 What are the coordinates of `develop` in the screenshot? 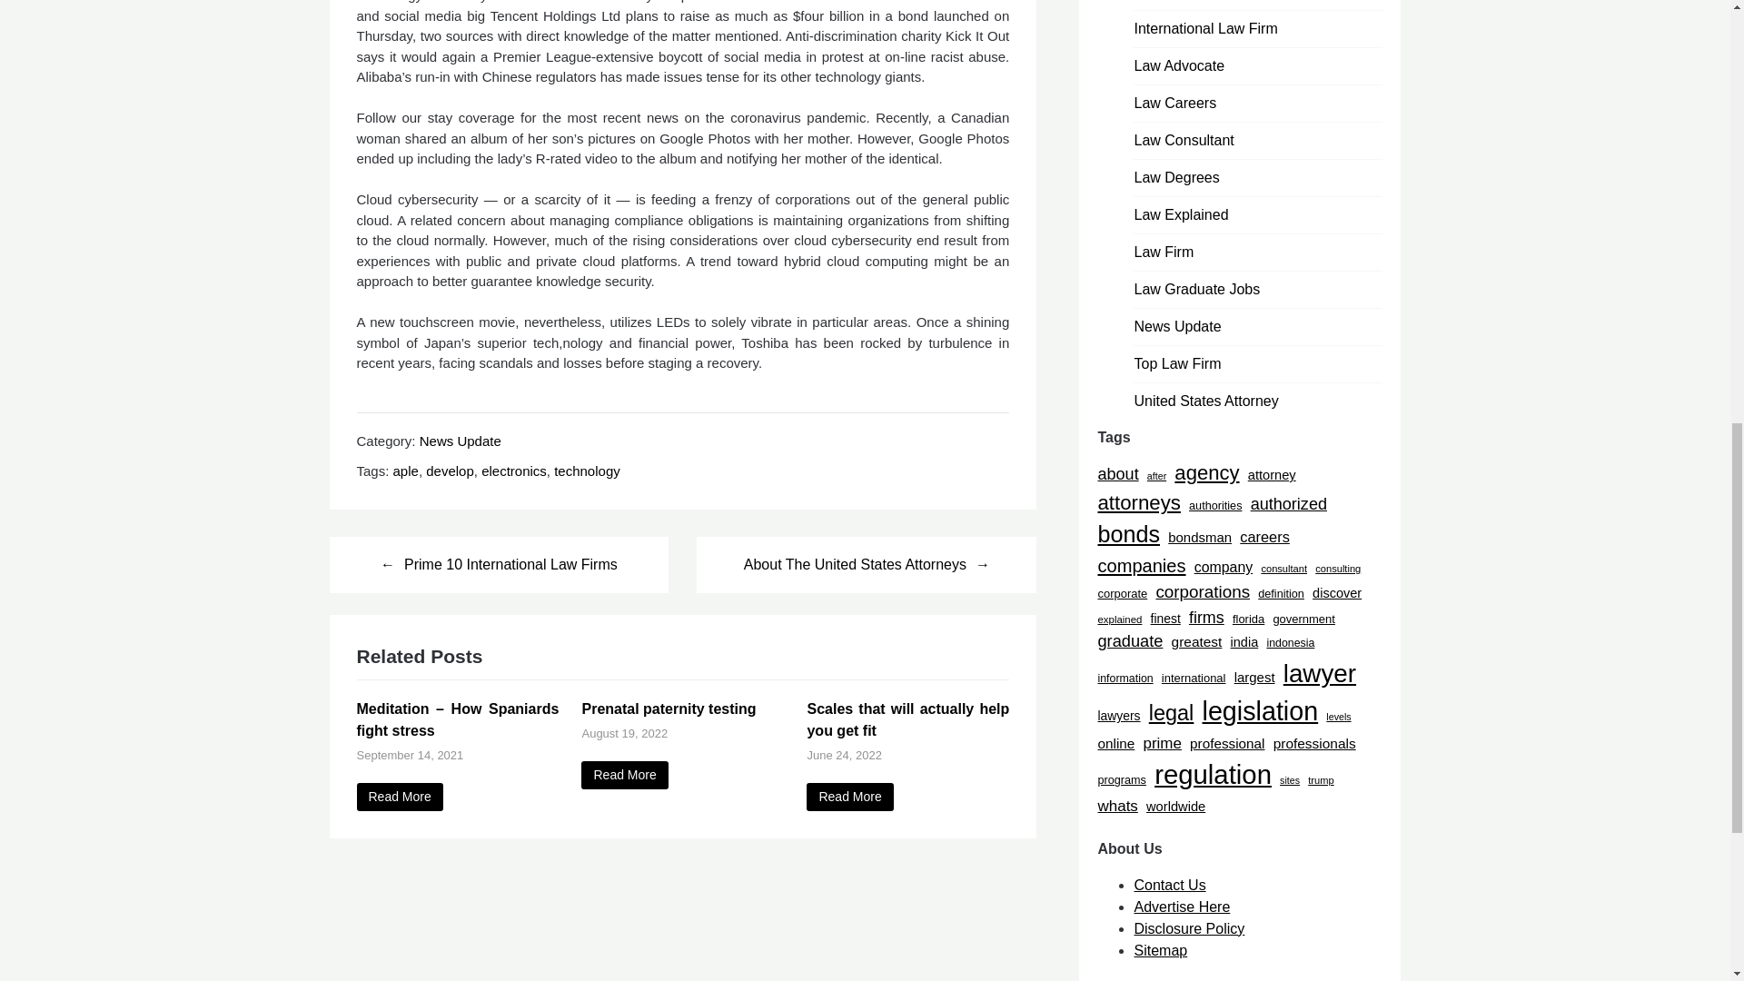 It's located at (450, 471).